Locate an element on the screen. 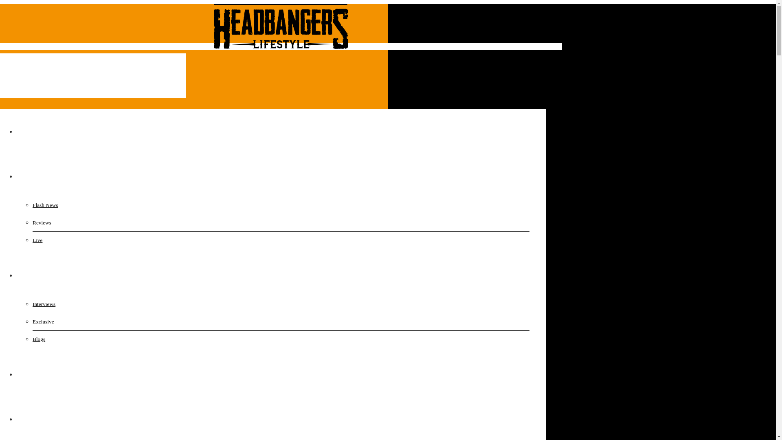 Image resolution: width=782 pixels, height=440 pixels. Exclusive is located at coordinates (73, 322).